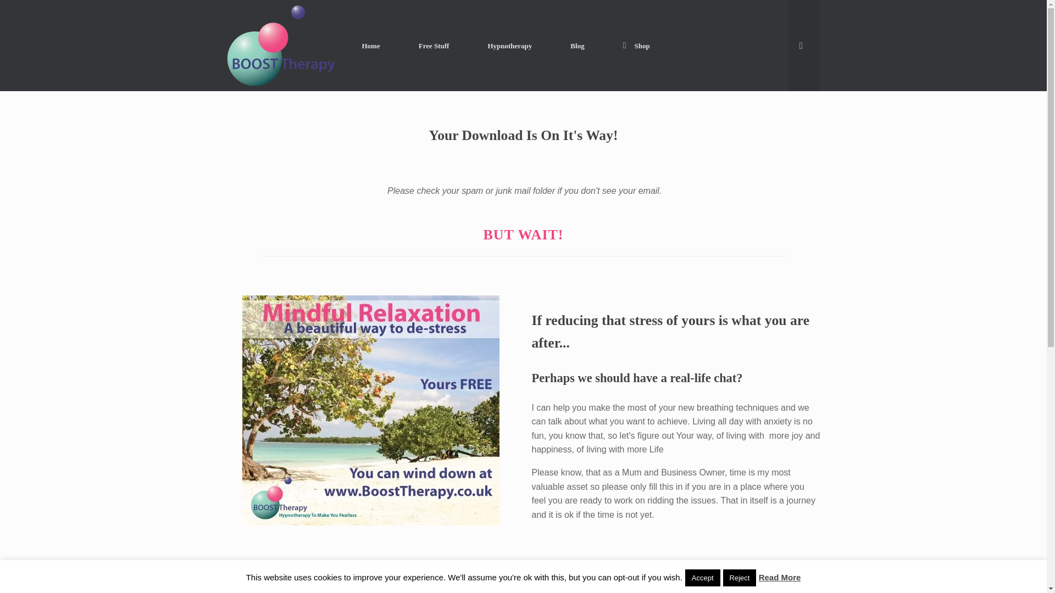 The width and height of the screenshot is (1055, 593). I want to click on Read More, so click(779, 577).